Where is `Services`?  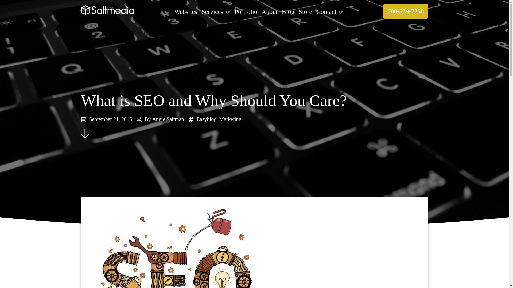
Services is located at coordinates (216, 11).